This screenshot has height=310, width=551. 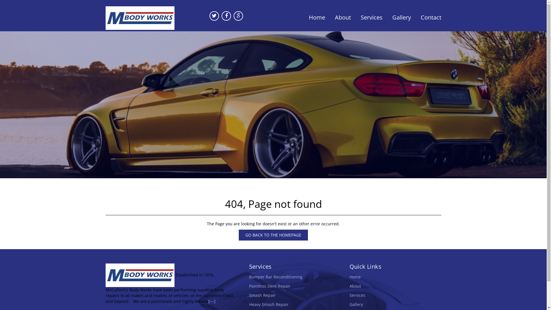 I want to click on Services, so click(x=372, y=17).